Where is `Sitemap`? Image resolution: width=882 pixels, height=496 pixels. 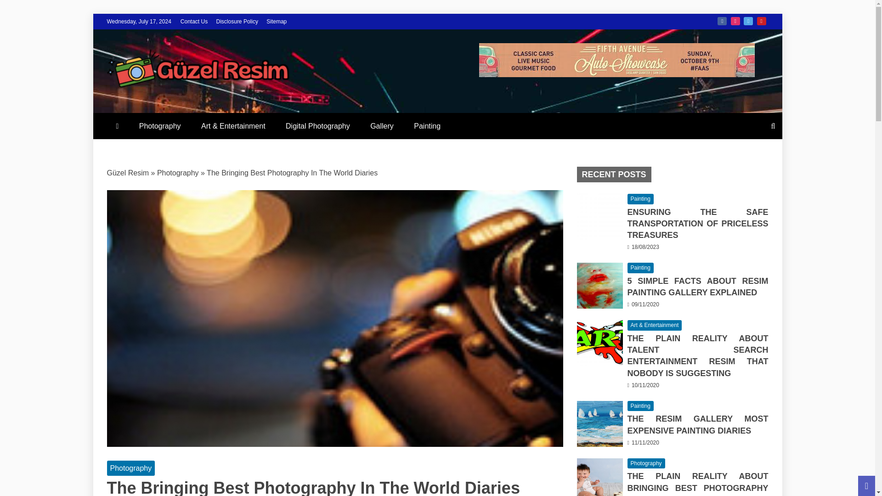
Sitemap is located at coordinates (277, 21).